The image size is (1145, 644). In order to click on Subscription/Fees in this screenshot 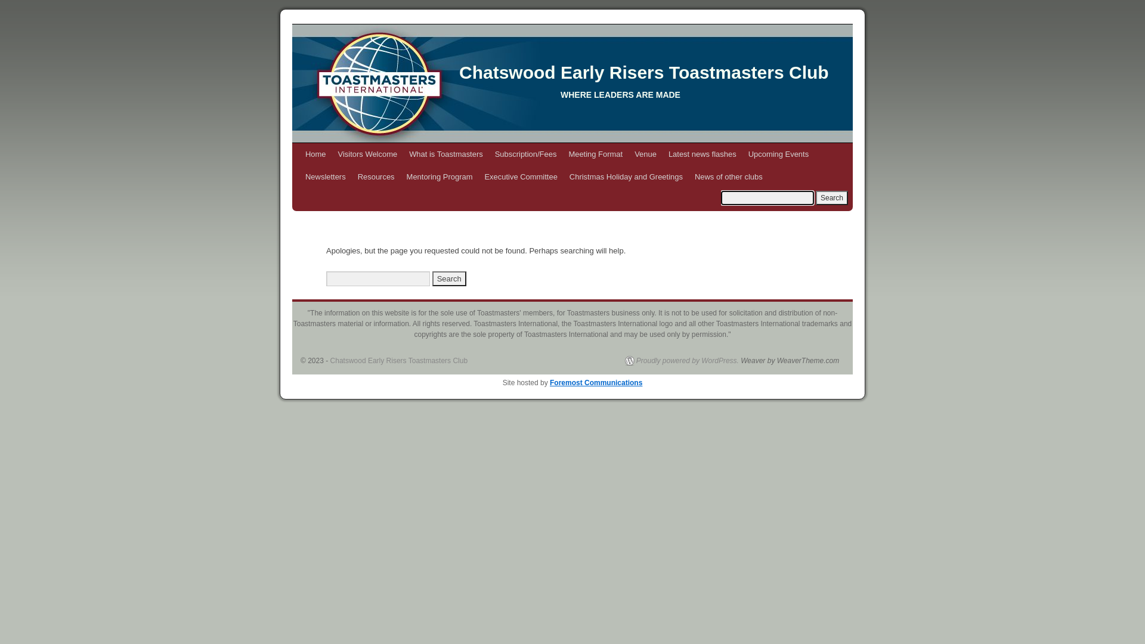, I will do `click(526, 154)`.